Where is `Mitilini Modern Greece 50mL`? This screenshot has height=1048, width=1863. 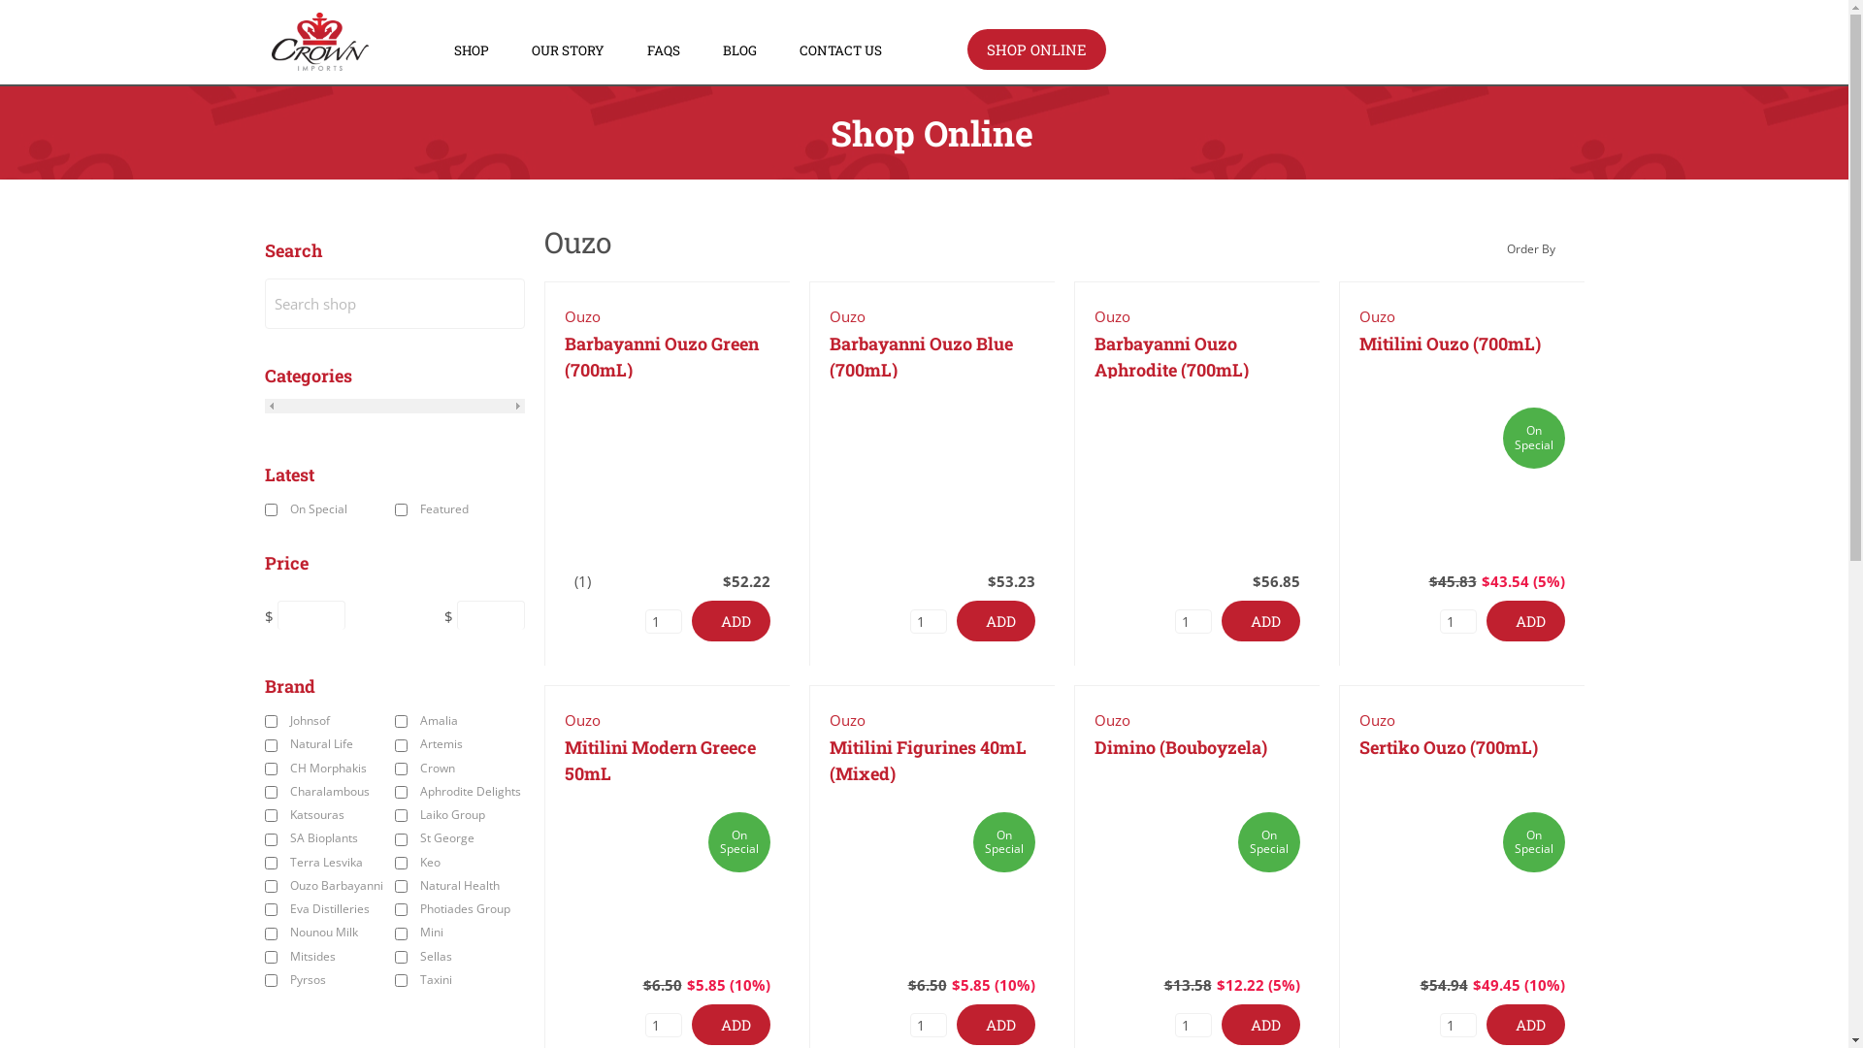 Mitilini Modern Greece 50mL is located at coordinates (668, 874).